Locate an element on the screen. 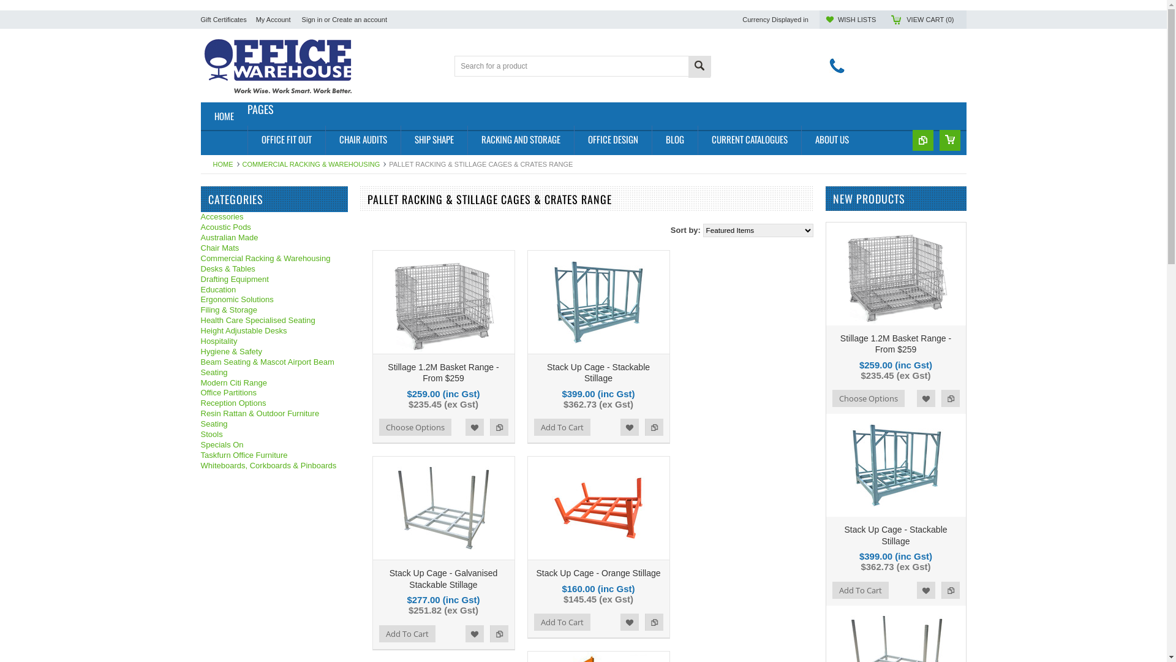 This screenshot has width=1176, height=662. Create an account is located at coordinates (360, 20).